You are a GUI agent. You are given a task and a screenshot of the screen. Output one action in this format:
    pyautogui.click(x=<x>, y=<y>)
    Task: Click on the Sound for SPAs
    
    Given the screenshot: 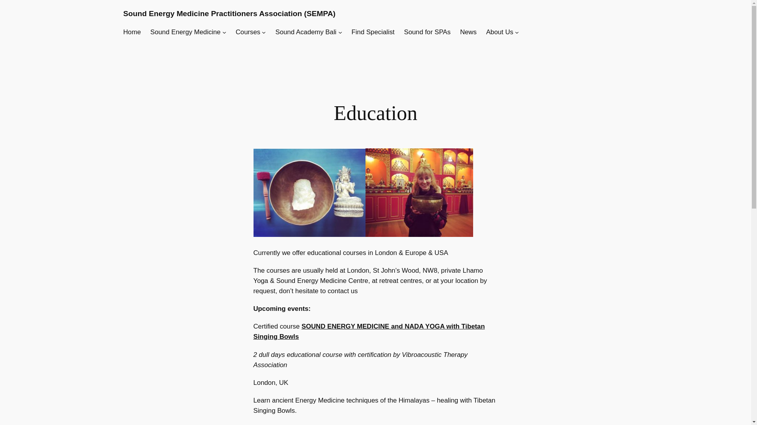 What is the action you would take?
    pyautogui.click(x=427, y=32)
    